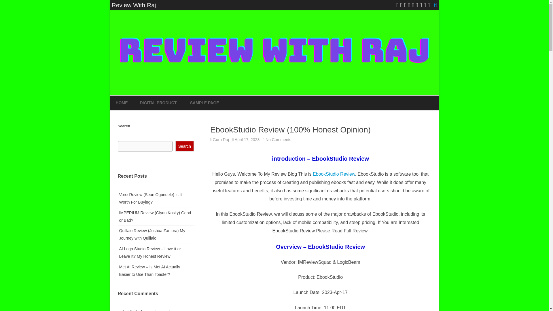  What do you see at coordinates (334, 174) in the screenshot?
I see `EbookStudio Review` at bounding box center [334, 174].